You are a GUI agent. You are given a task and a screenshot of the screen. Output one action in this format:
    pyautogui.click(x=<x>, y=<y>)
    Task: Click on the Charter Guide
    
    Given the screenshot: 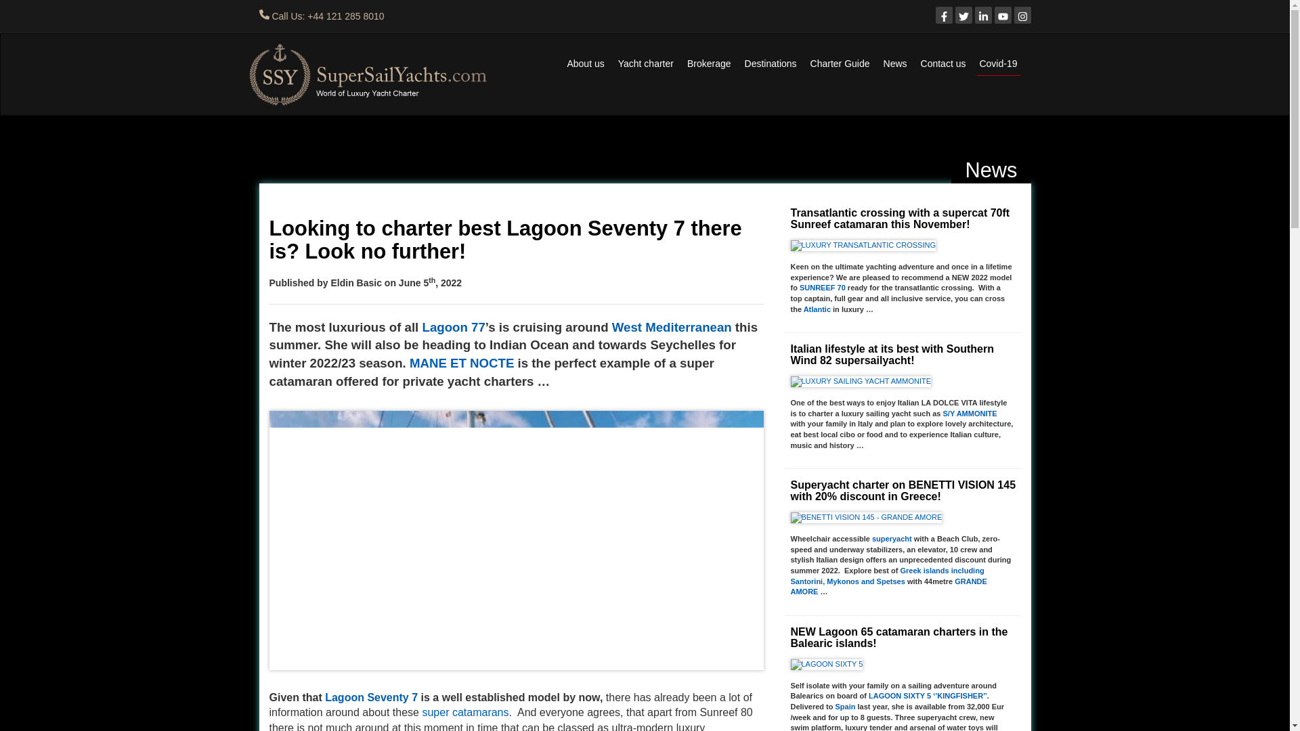 What is the action you would take?
    pyautogui.click(x=840, y=64)
    